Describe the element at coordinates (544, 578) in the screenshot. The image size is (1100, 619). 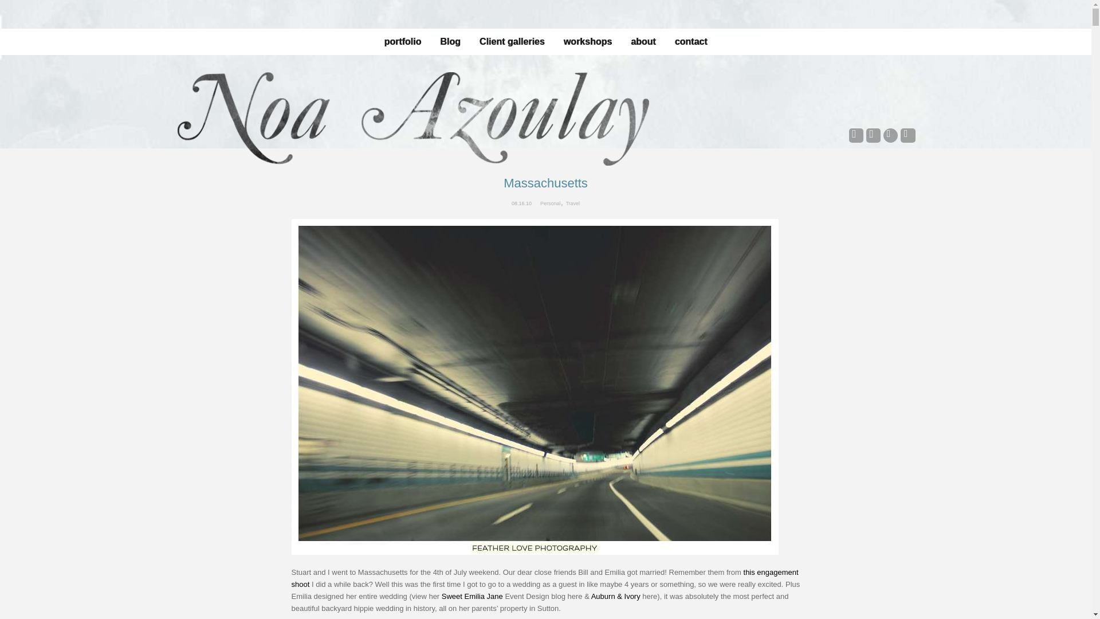
I see `this engagement shoot` at that location.